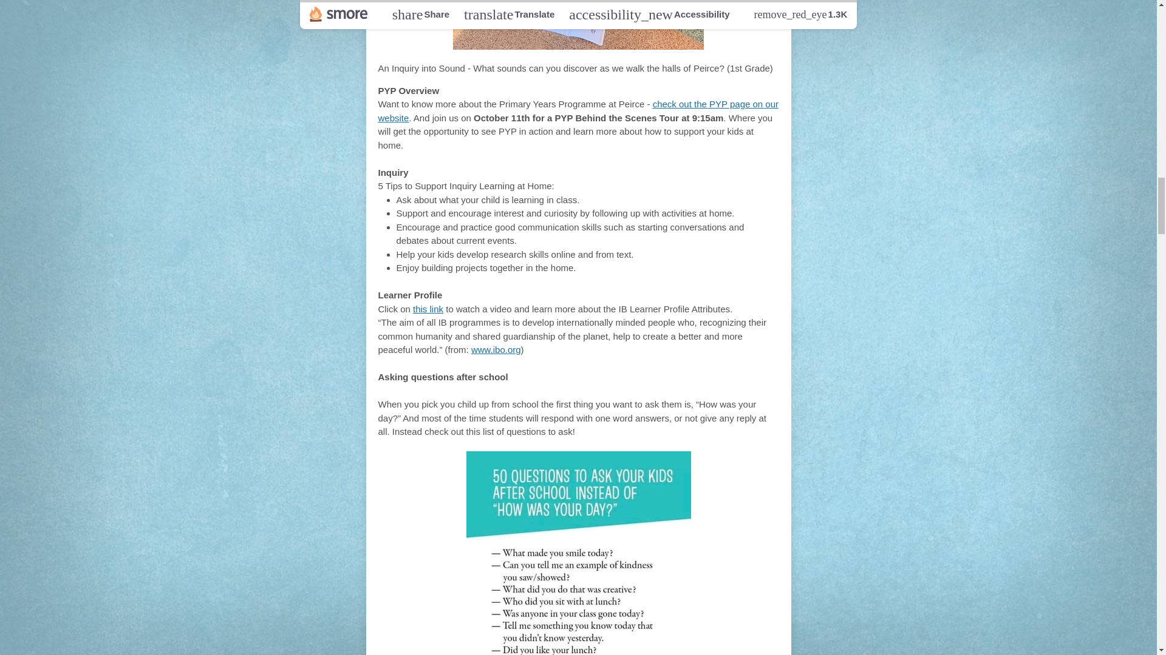 The width and height of the screenshot is (1166, 655). What do you see at coordinates (496, 349) in the screenshot?
I see `www.ibo.org` at bounding box center [496, 349].